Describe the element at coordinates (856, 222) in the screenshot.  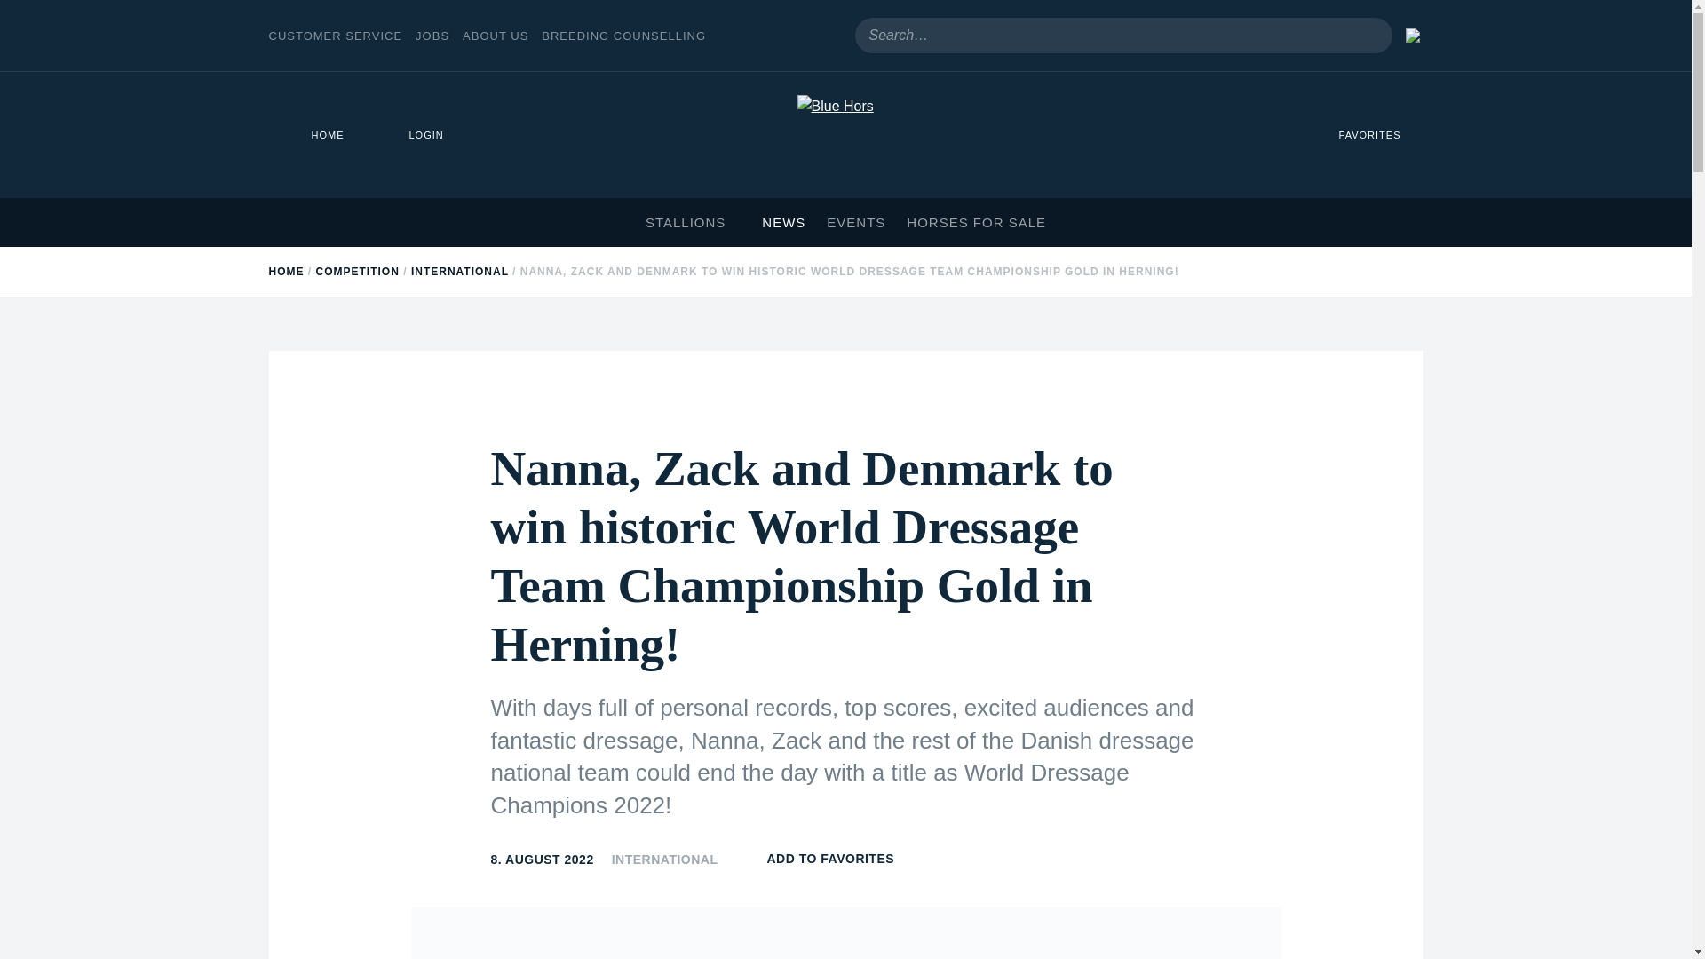
I see `EVENTS` at that location.